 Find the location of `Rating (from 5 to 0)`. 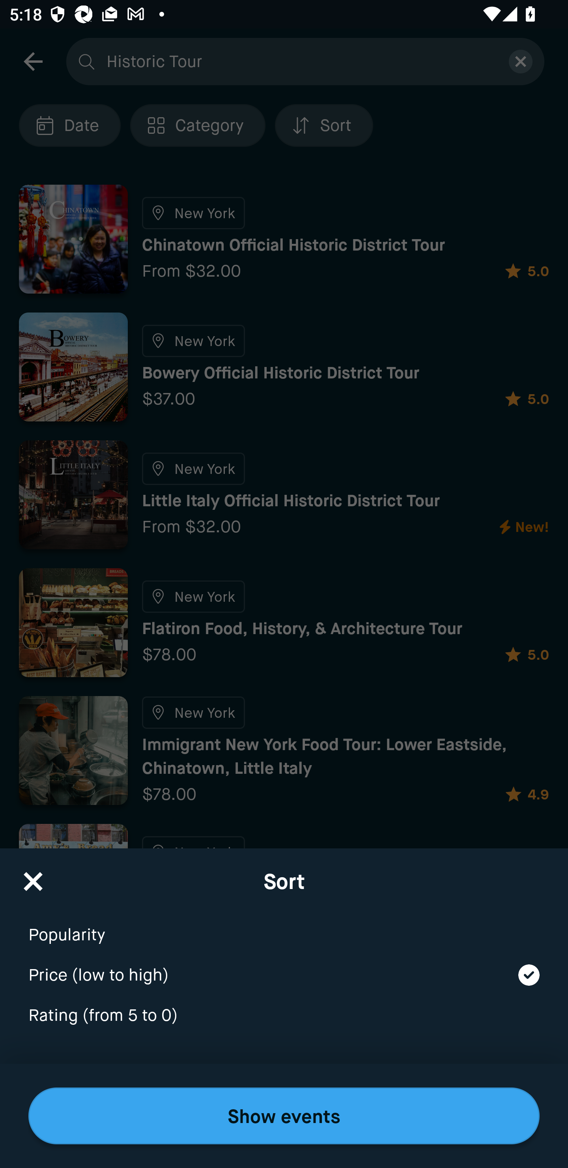

Rating (from 5 to 0) is located at coordinates (284, 1016).